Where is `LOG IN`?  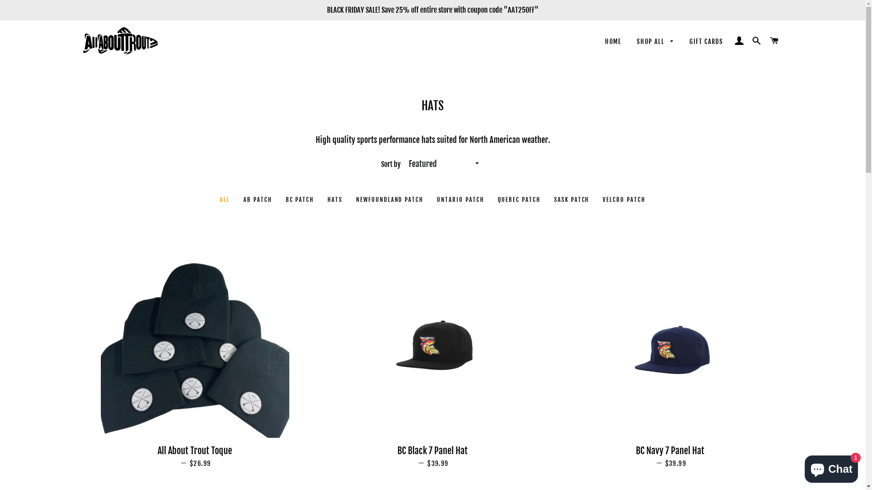 LOG IN is located at coordinates (739, 41).